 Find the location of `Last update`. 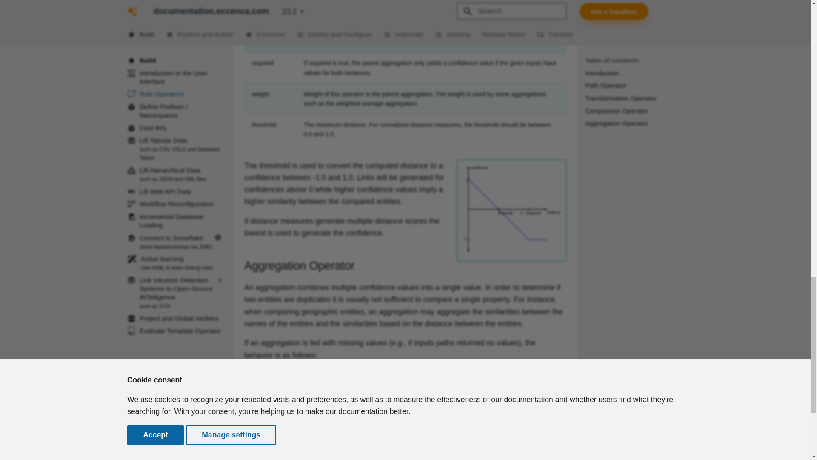

Last update is located at coordinates (249, 436).